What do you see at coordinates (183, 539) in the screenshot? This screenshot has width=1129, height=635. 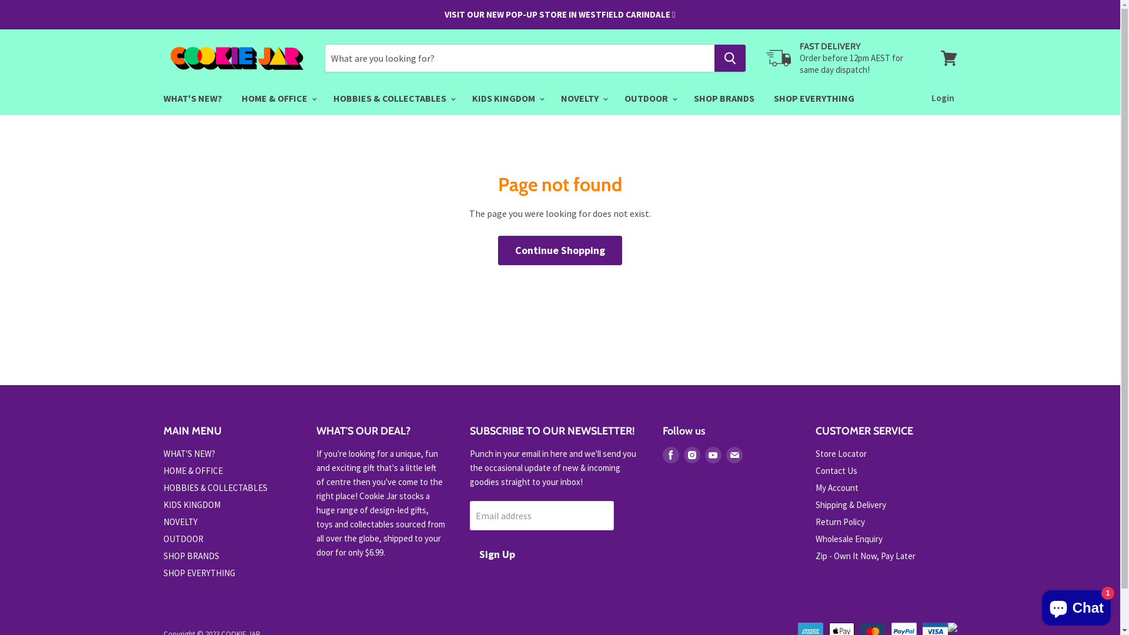 I see `OUTDOOR` at bounding box center [183, 539].